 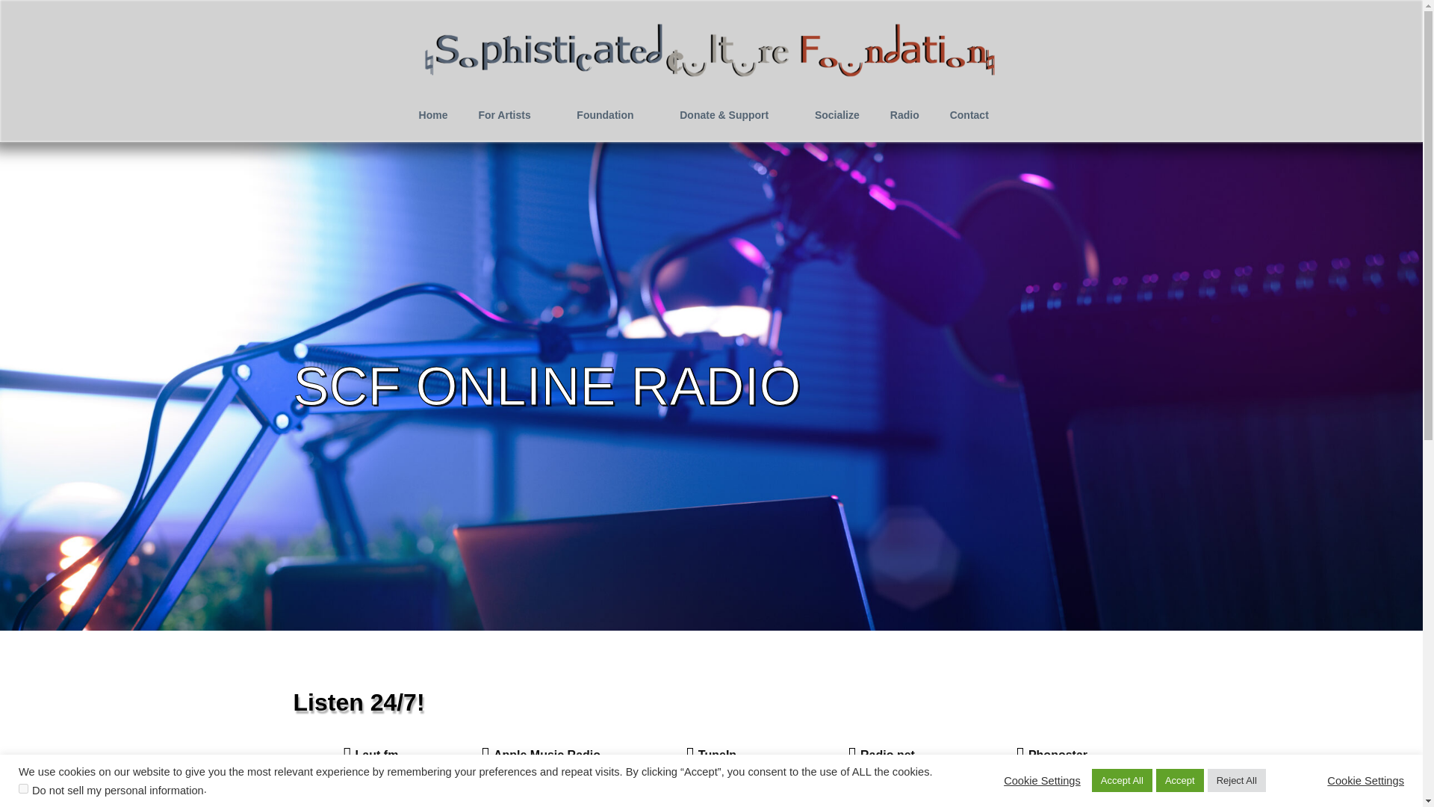 What do you see at coordinates (711, 755) in the screenshot?
I see `TuneIn` at bounding box center [711, 755].